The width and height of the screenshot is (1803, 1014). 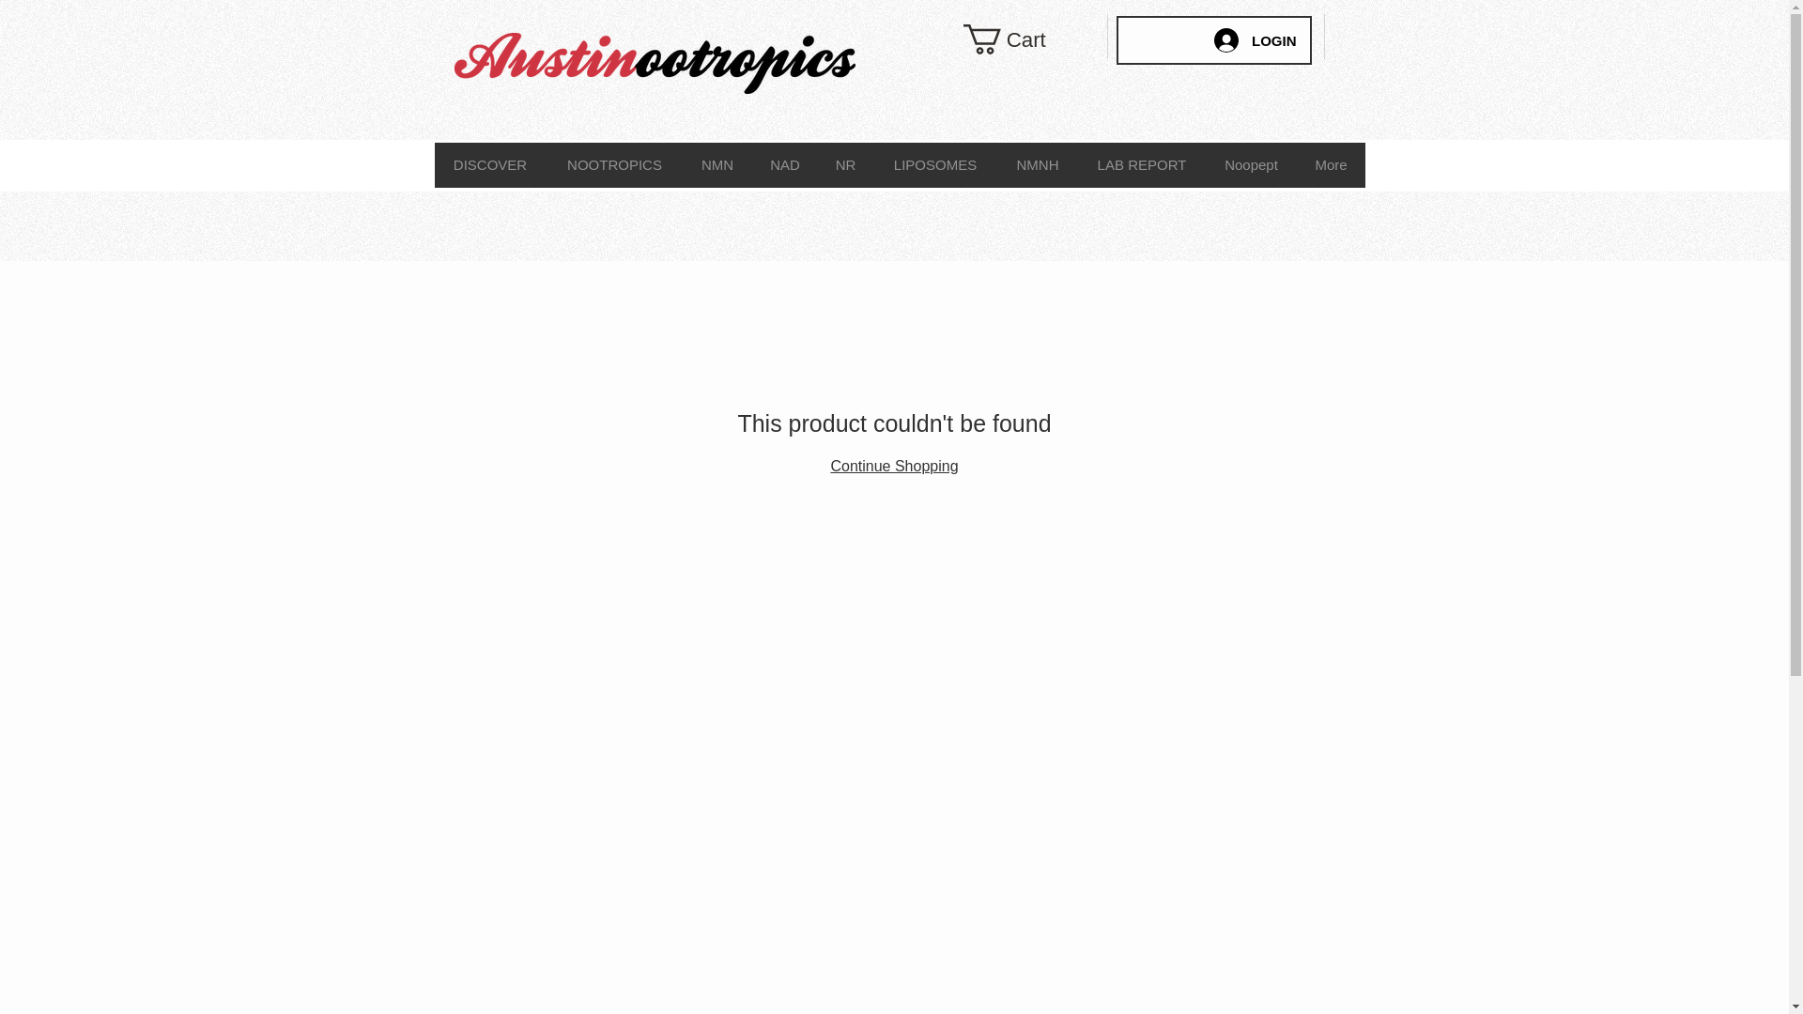 What do you see at coordinates (1142, 165) in the screenshot?
I see `LAB REPORT` at bounding box center [1142, 165].